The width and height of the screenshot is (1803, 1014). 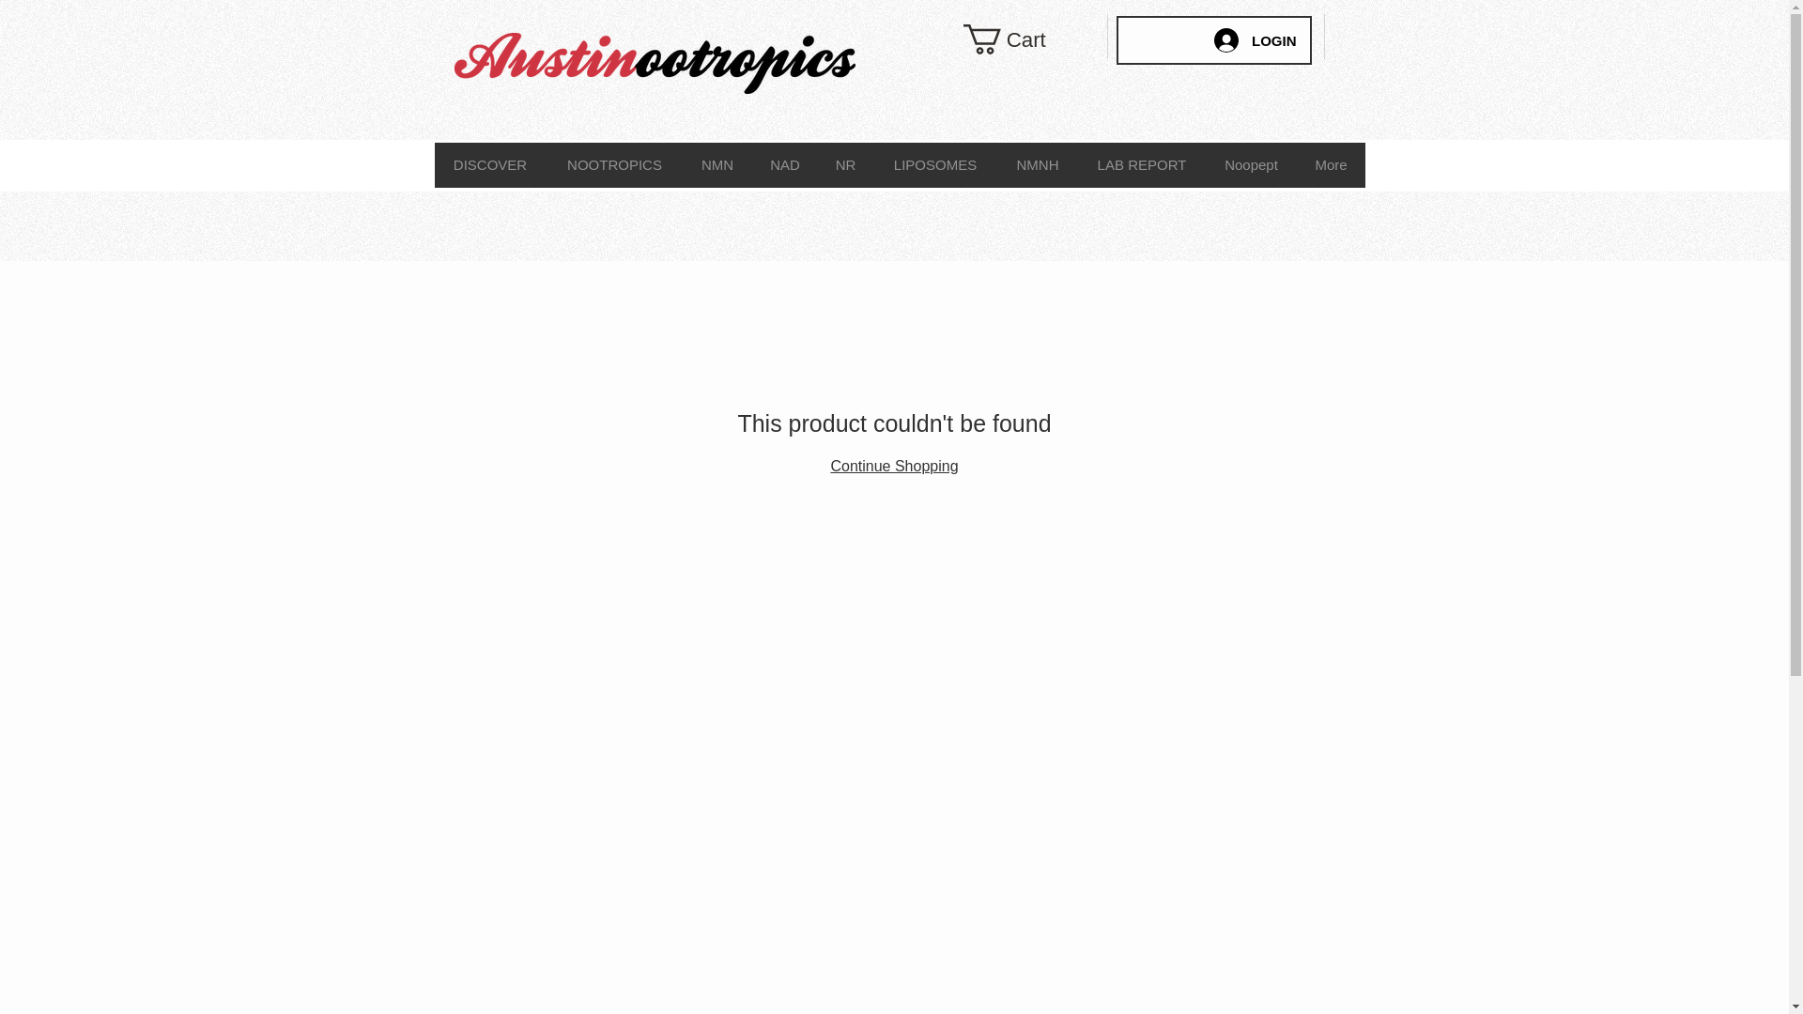 What do you see at coordinates (1142, 165) in the screenshot?
I see `LAB REPORT` at bounding box center [1142, 165].